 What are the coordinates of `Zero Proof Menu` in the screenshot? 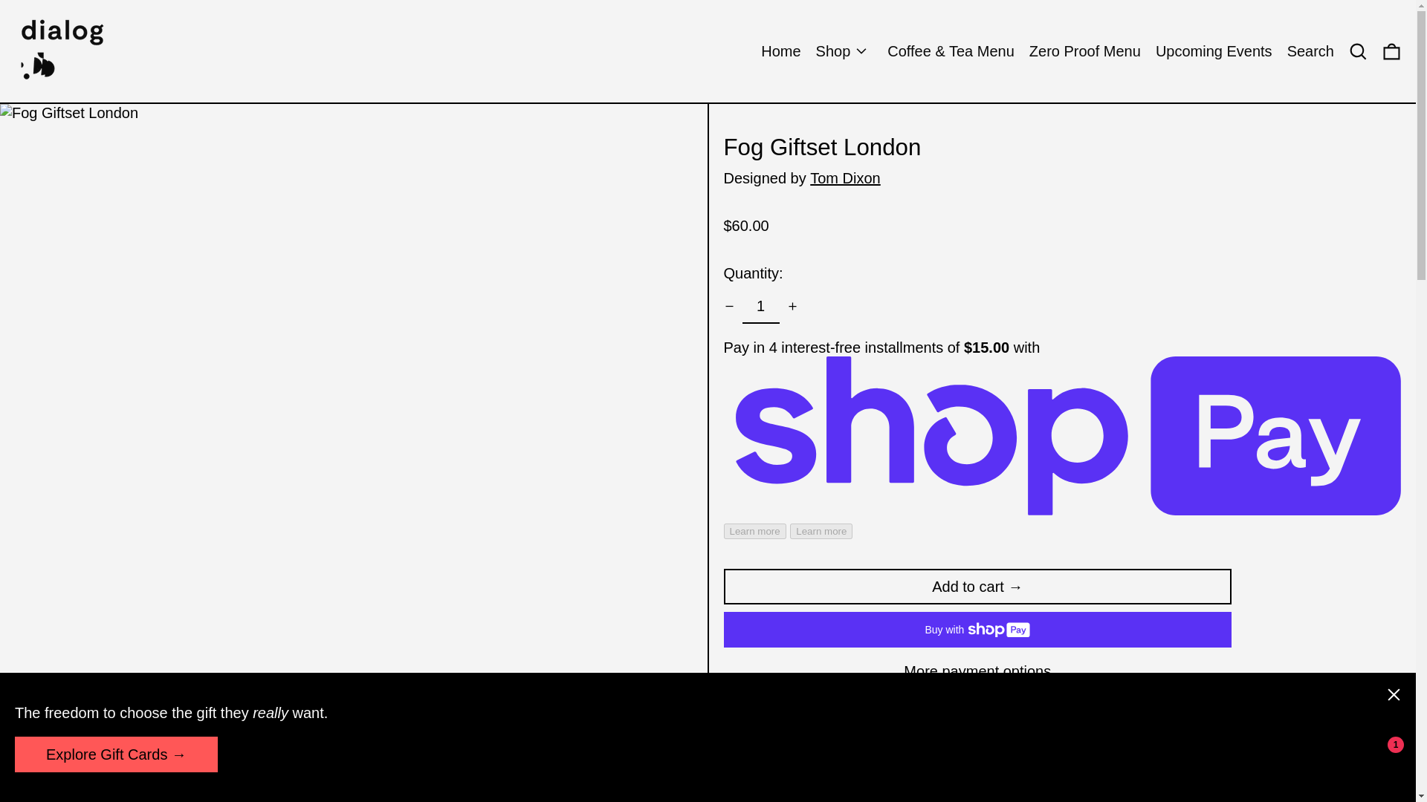 It's located at (1084, 50).